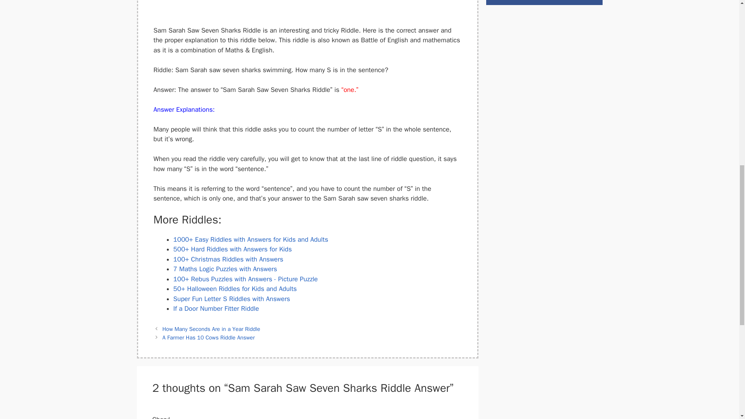  What do you see at coordinates (231, 299) in the screenshot?
I see `Super Fun Letter S Riddles with Answers` at bounding box center [231, 299].